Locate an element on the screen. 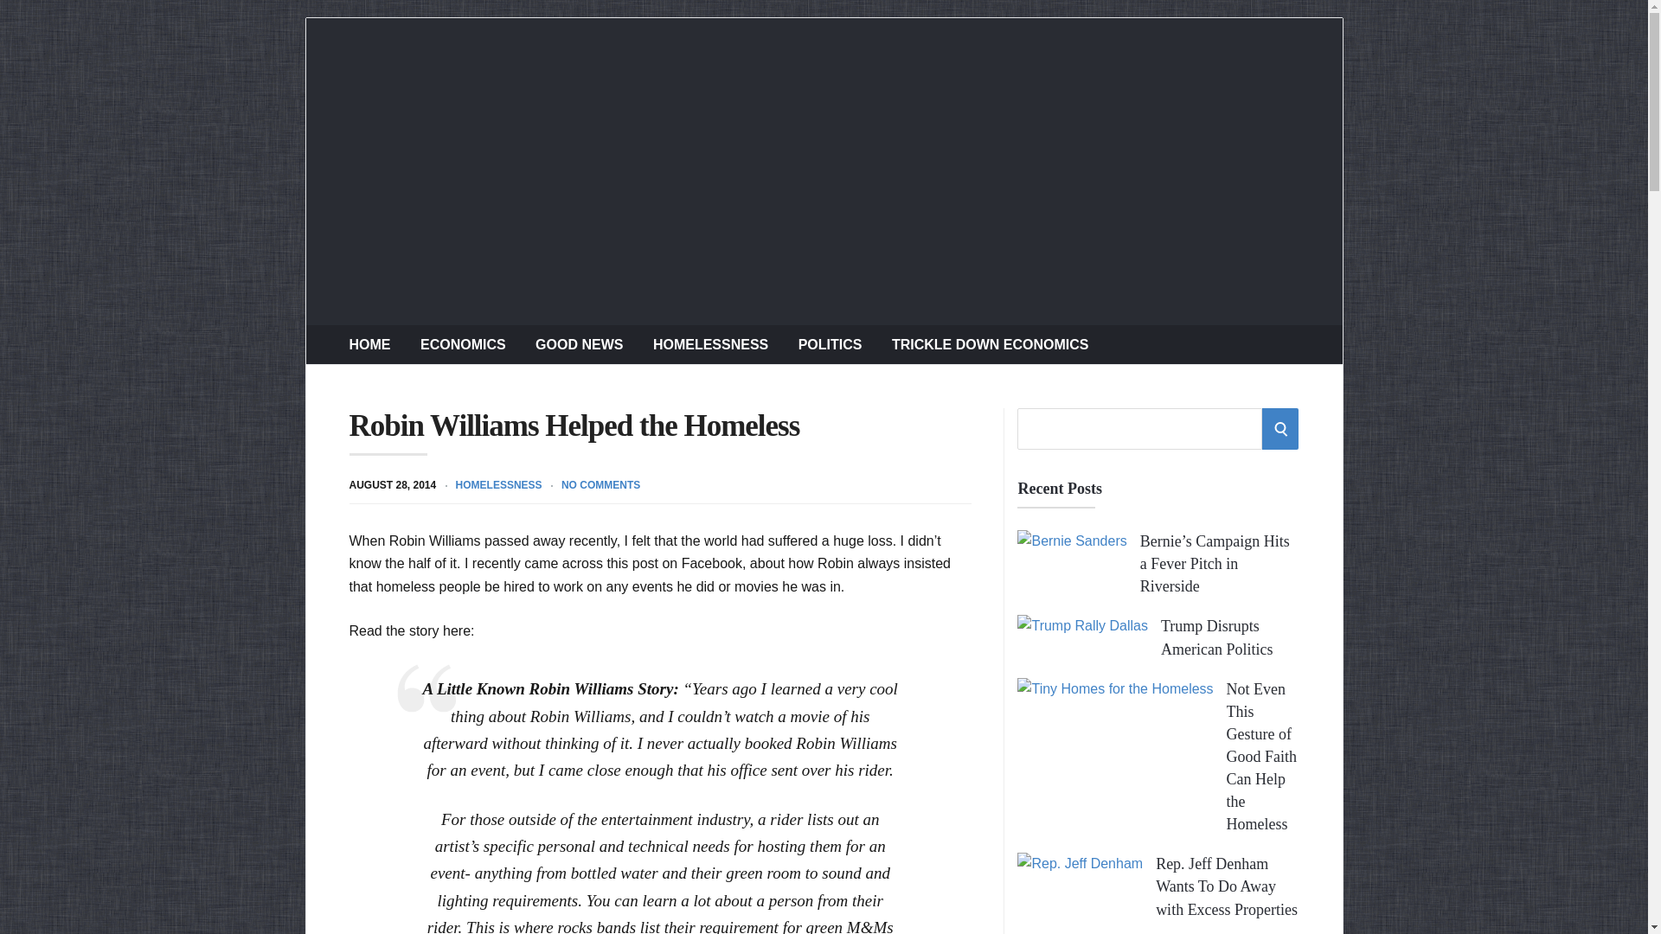  POLITICS is located at coordinates (830, 344).